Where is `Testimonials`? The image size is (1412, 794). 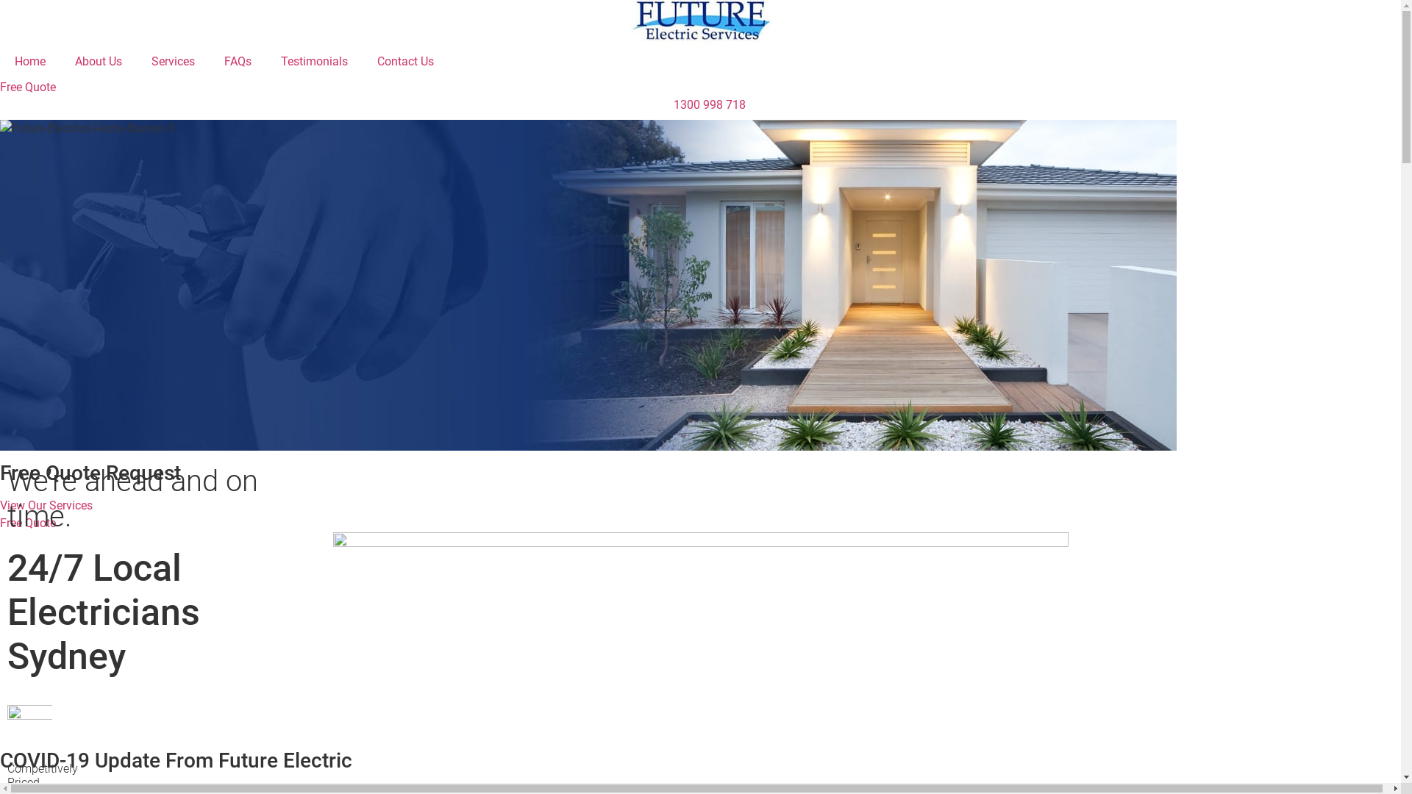 Testimonials is located at coordinates (315, 62).